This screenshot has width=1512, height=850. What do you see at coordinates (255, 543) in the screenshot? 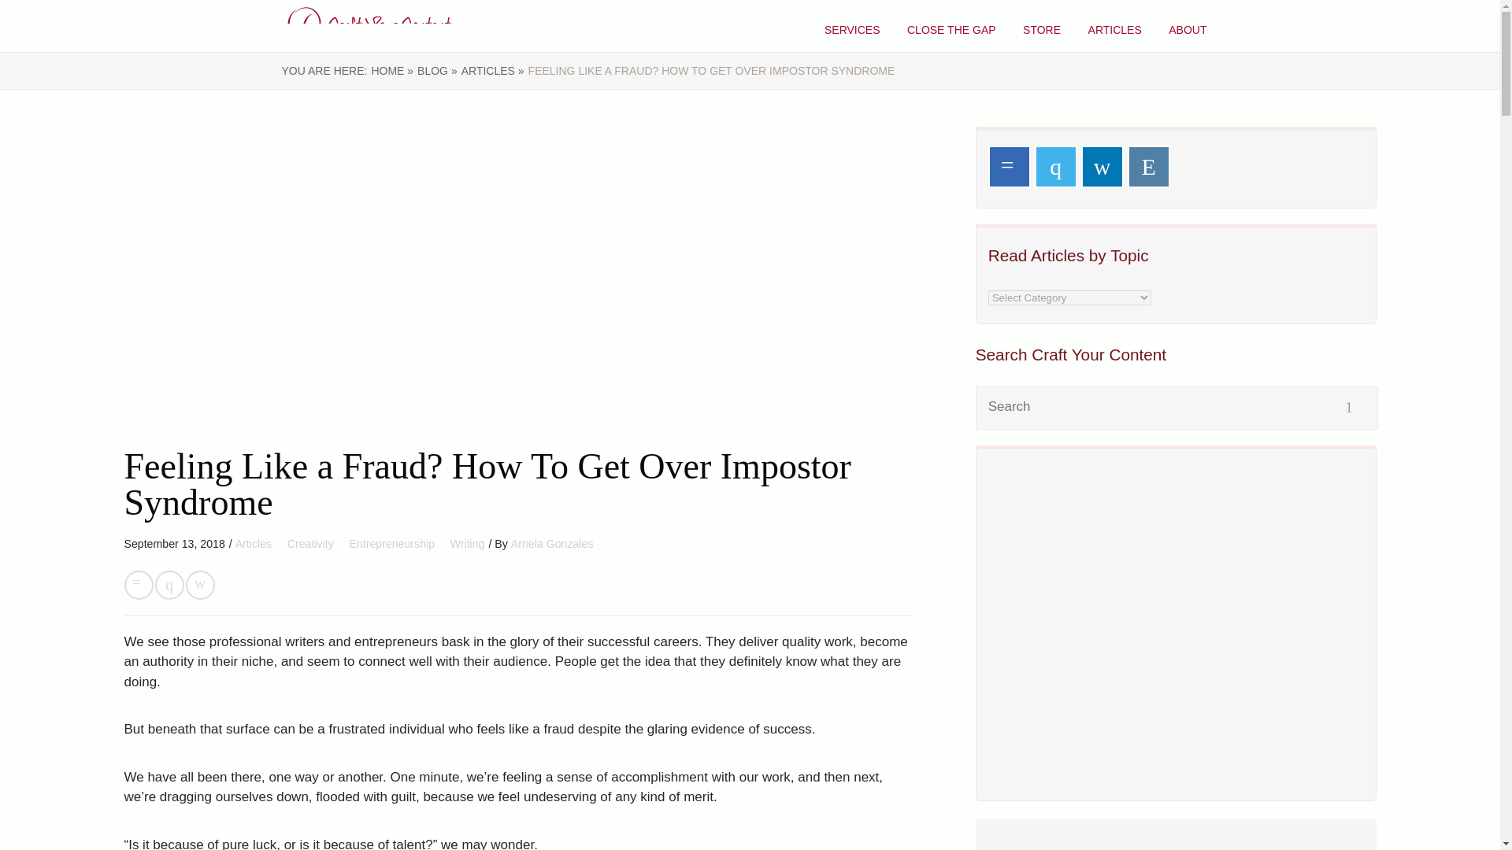
I see `Articles` at bounding box center [255, 543].